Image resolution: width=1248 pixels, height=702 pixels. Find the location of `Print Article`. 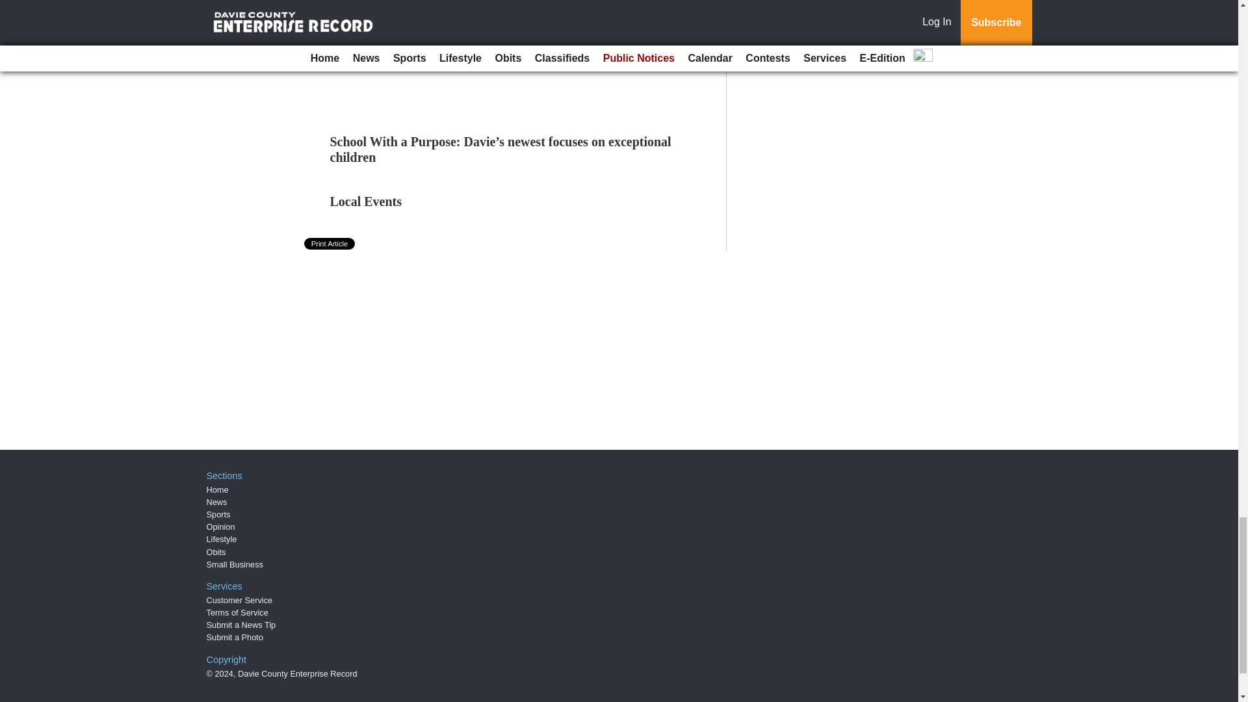

Print Article is located at coordinates (330, 244).